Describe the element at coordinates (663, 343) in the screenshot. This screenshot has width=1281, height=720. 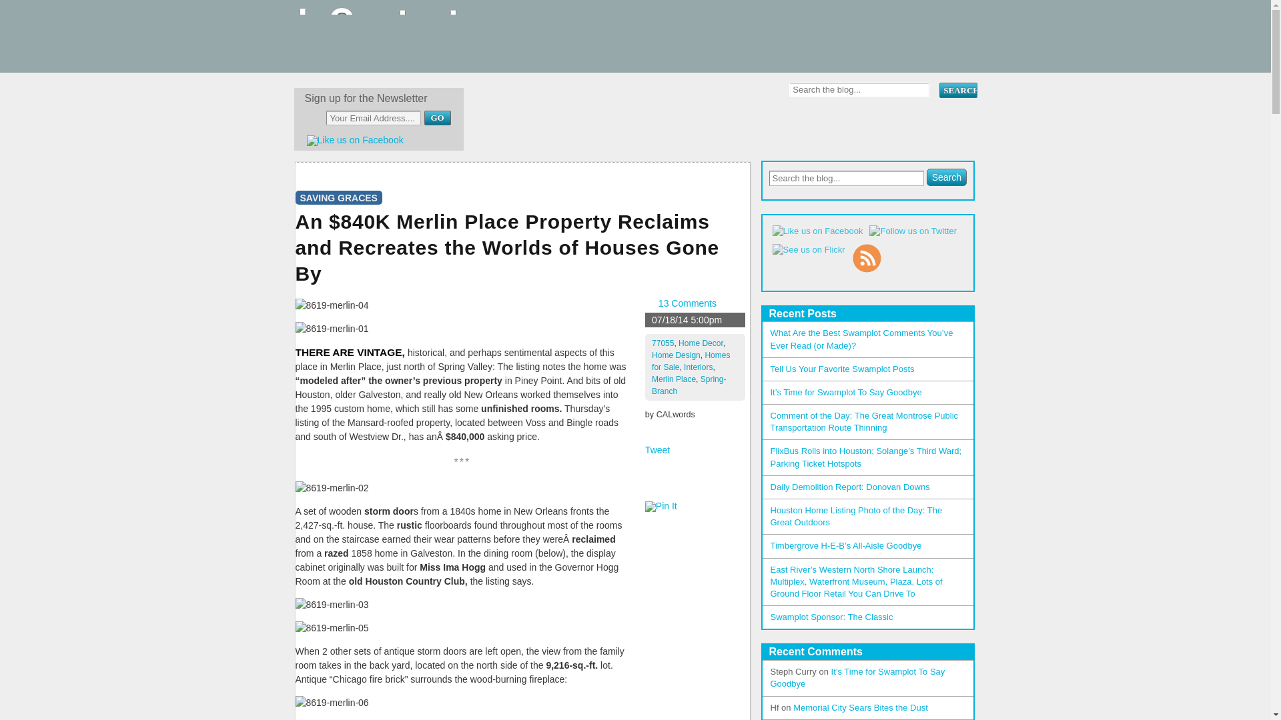
I see `77055` at that location.